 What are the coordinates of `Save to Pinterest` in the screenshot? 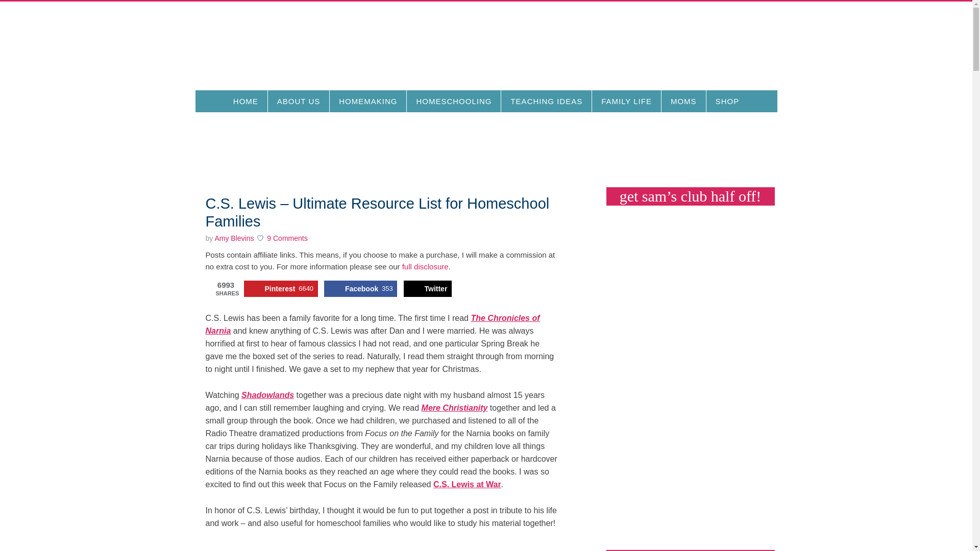 It's located at (281, 289).